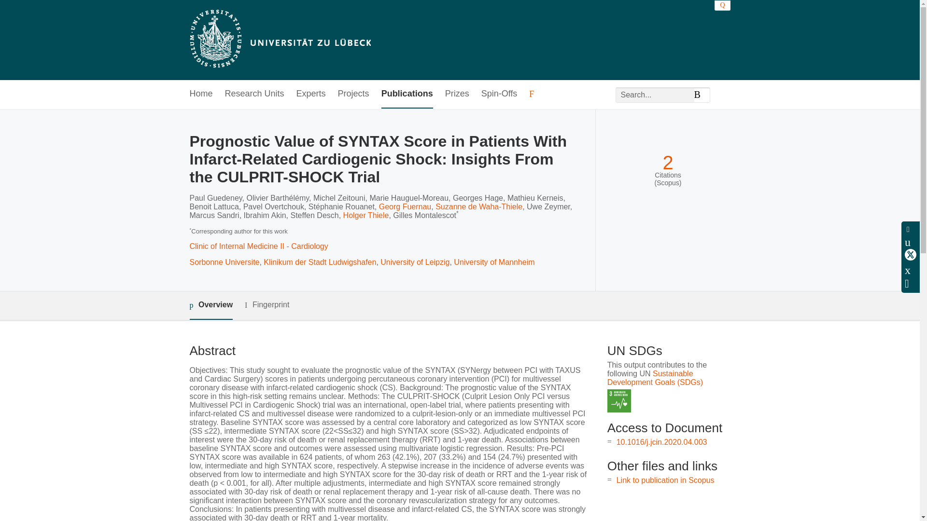 The height and width of the screenshot is (521, 927). I want to click on Sorbonne Universite, so click(224, 261).